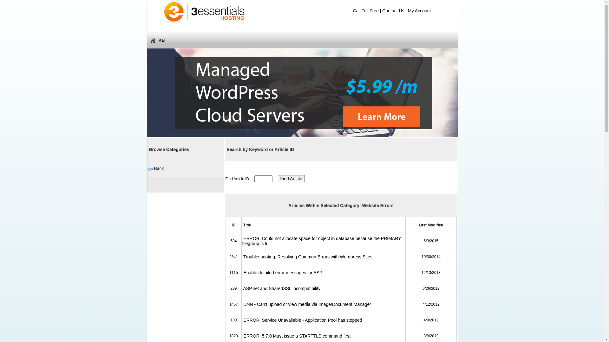  Describe the element at coordinates (291, 179) in the screenshot. I see `Find Article` at that location.